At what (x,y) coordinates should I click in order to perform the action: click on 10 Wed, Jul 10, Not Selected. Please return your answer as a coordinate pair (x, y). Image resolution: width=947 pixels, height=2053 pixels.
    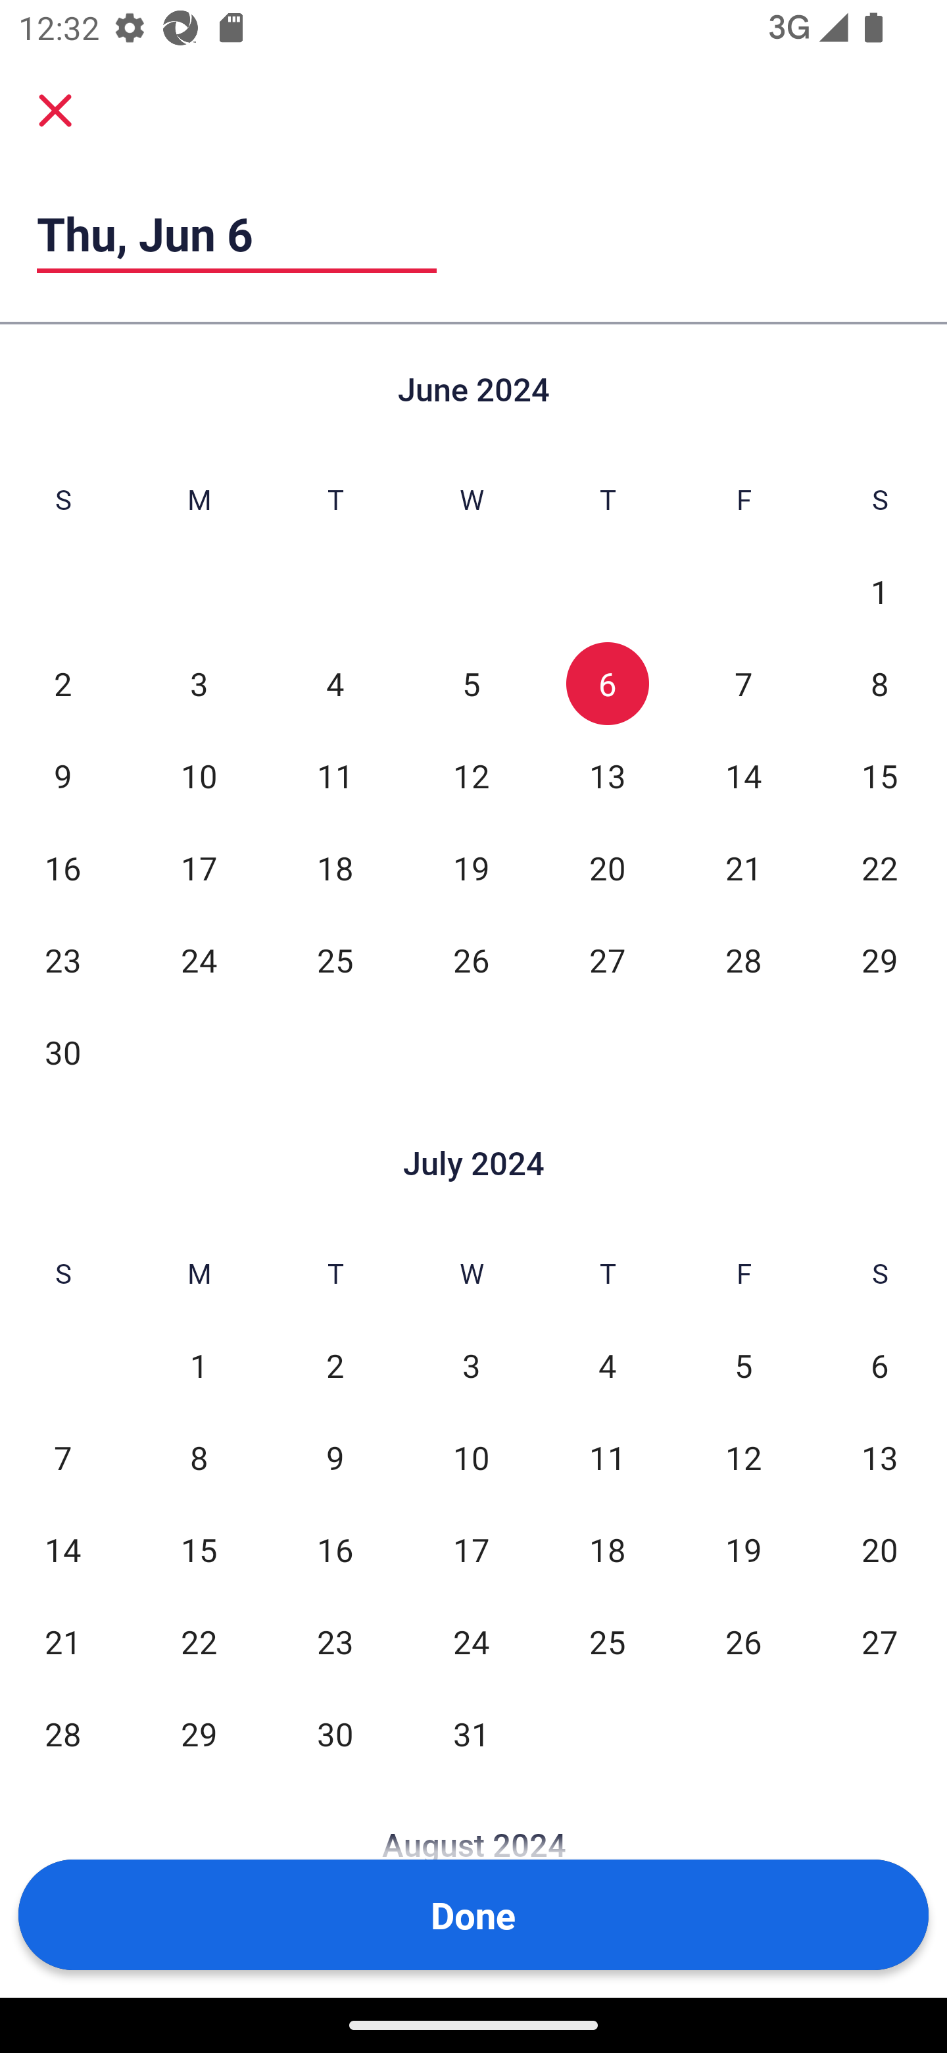
    Looking at the image, I should click on (471, 1457).